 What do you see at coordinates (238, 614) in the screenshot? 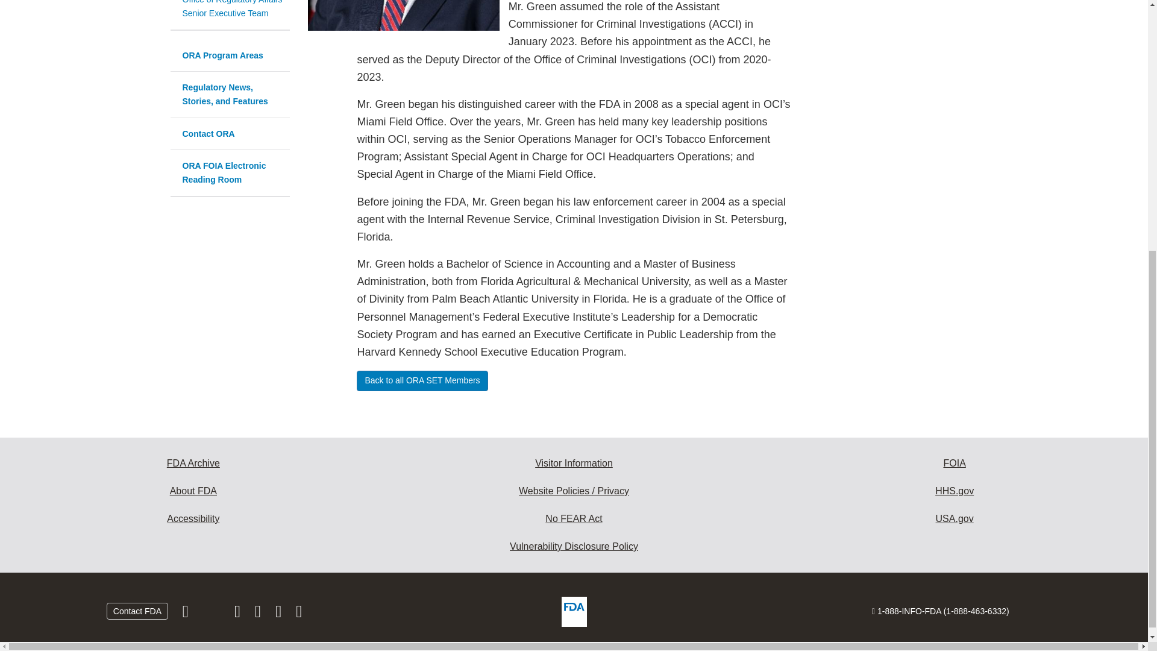
I see `Follow FDA on Instagram` at bounding box center [238, 614].